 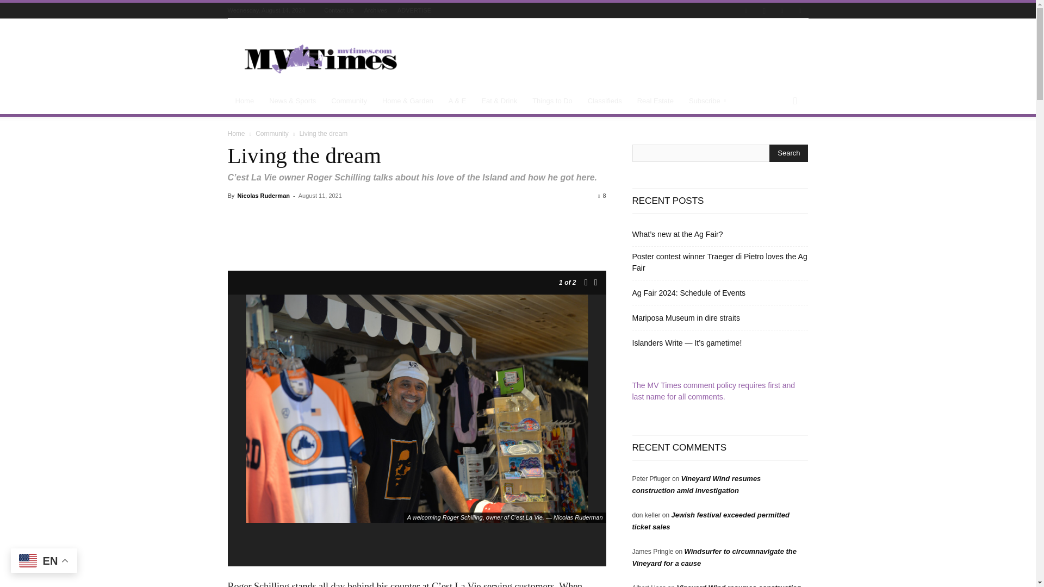 What do you see at coordinates (655, 101) in the screenshot?
I see `Real Estate` at bounding box center [655, 101].